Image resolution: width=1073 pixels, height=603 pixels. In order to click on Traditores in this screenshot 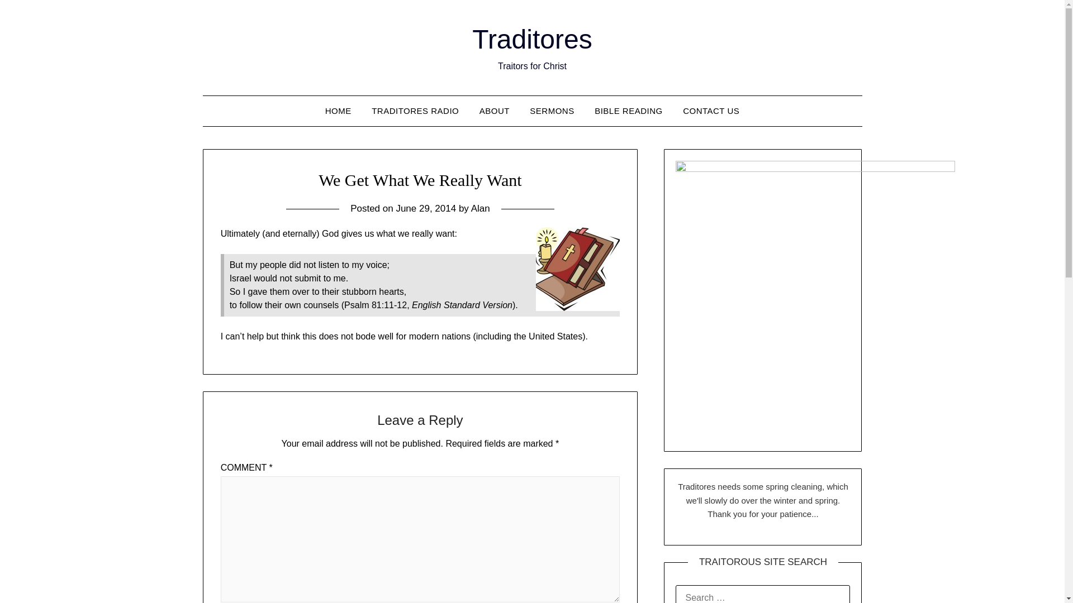, I will do `click(532, 39)`.